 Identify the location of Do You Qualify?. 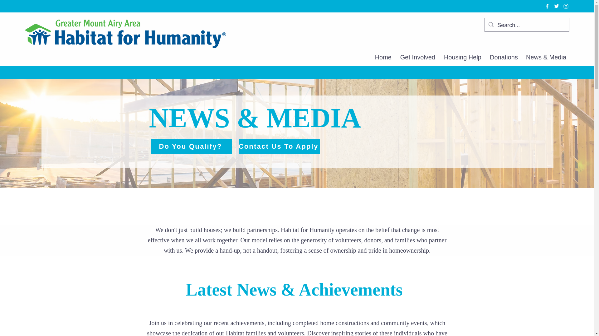
(191, 146).